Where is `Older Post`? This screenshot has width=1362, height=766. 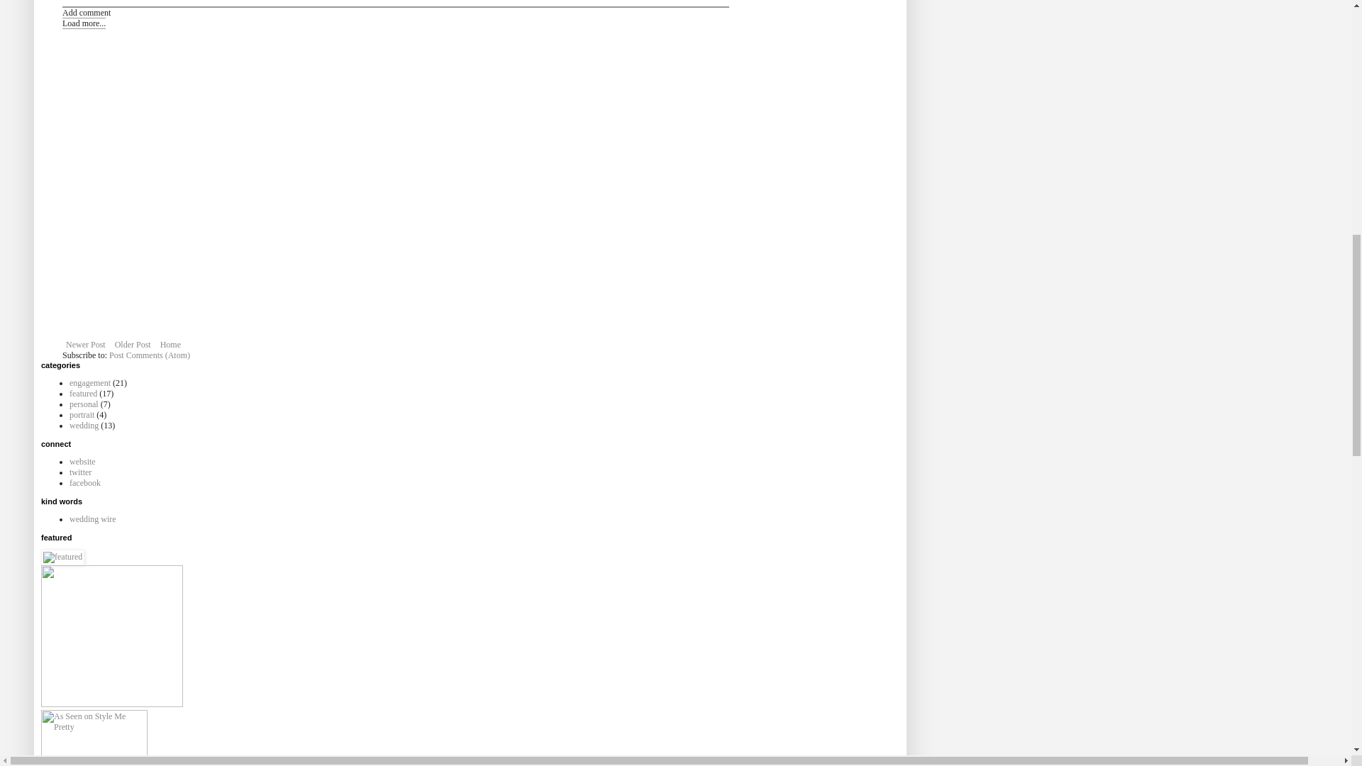
Older Post is located at coordinates (133, 345).